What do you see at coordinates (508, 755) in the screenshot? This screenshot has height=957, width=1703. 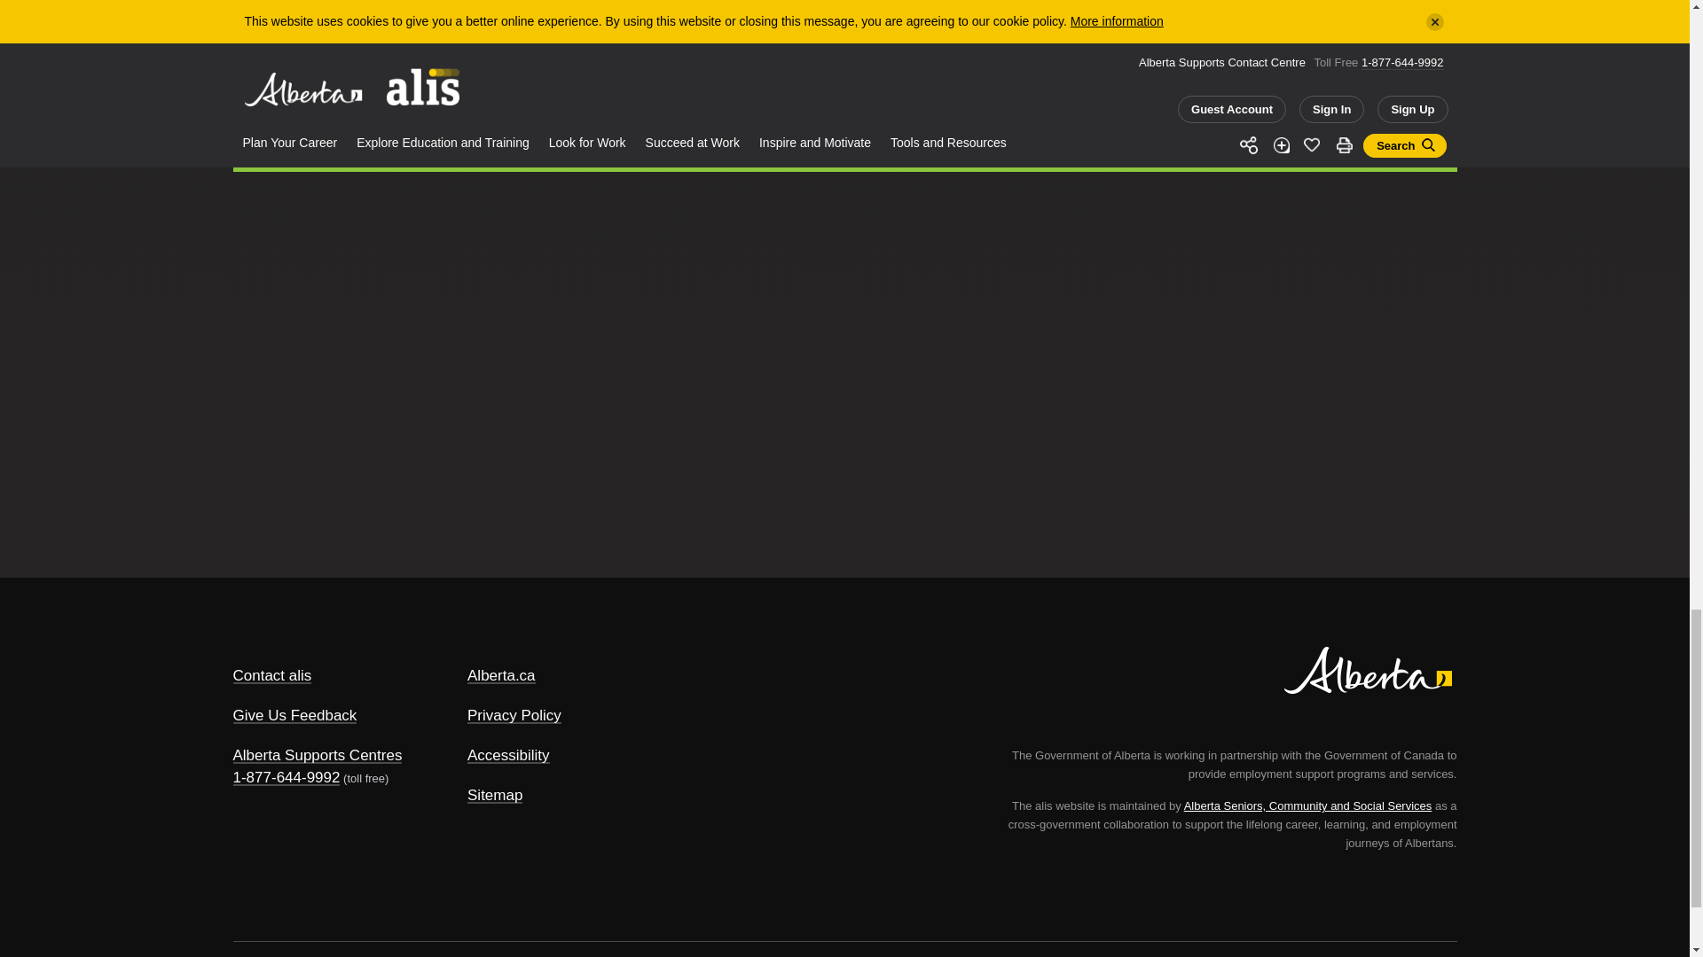 I see `Accessibility` at bounding box center [508, 755].